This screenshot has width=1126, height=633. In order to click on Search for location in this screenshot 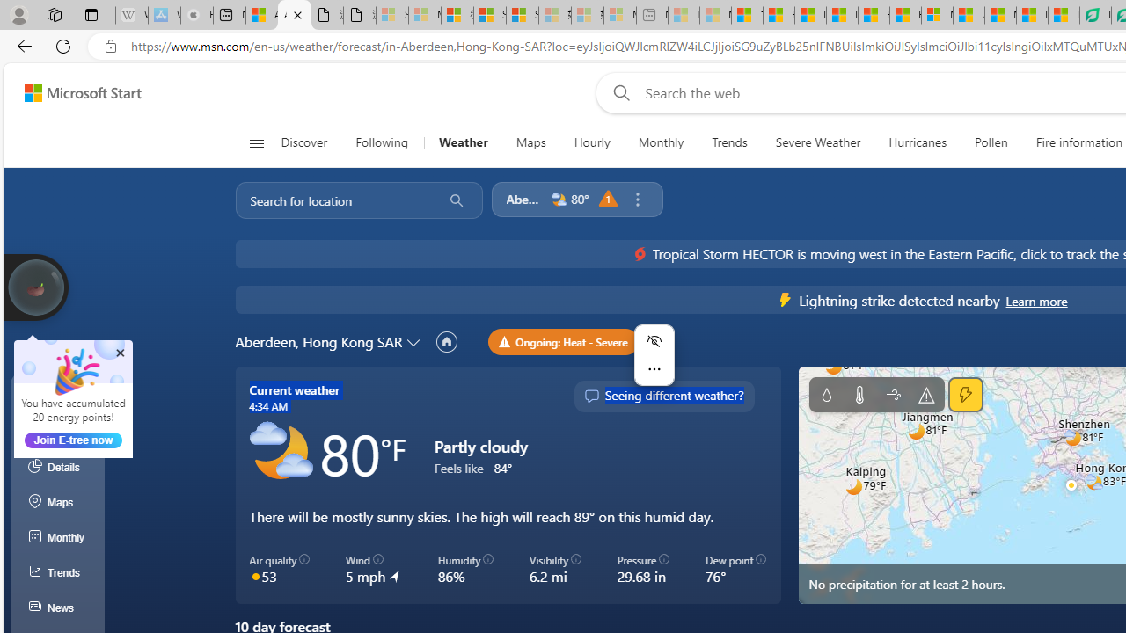, I will do `click(333, 200)`.